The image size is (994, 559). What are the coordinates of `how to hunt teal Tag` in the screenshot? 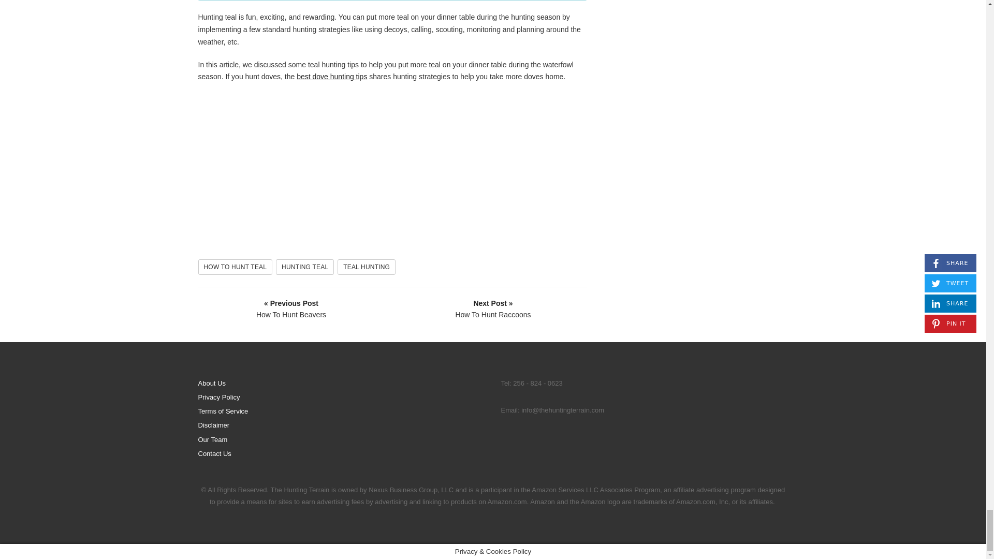 It's located at (235, 267).